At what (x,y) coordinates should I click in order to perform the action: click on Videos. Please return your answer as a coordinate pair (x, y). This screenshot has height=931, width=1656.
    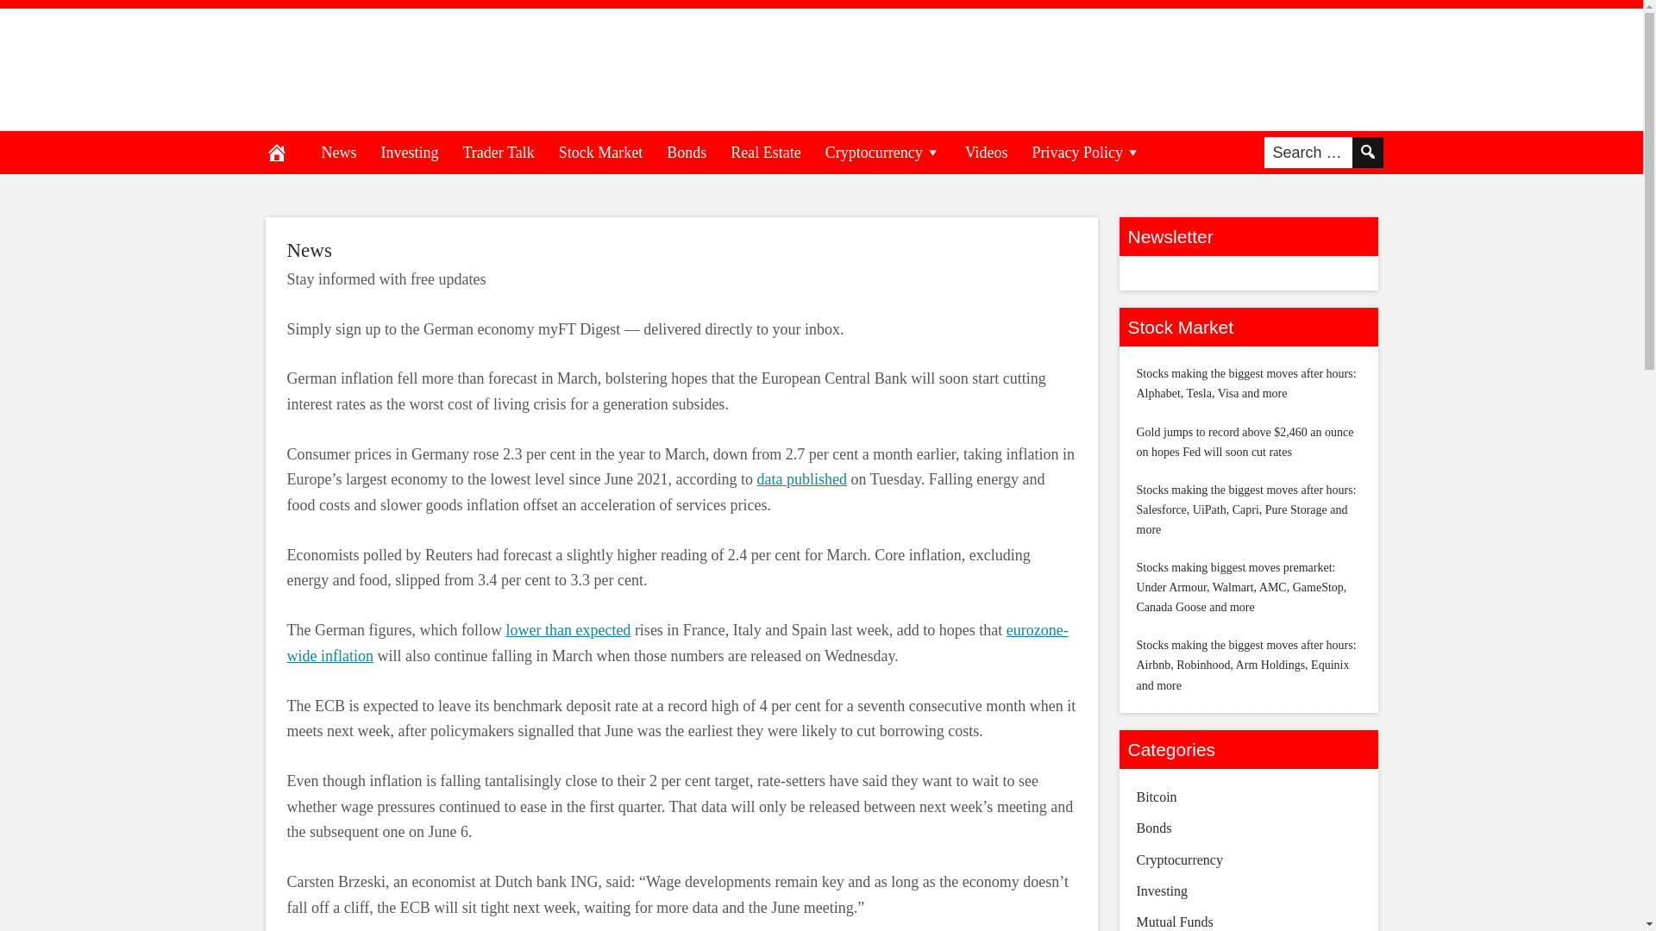
    Looking at the image, I should click on (987, 152).